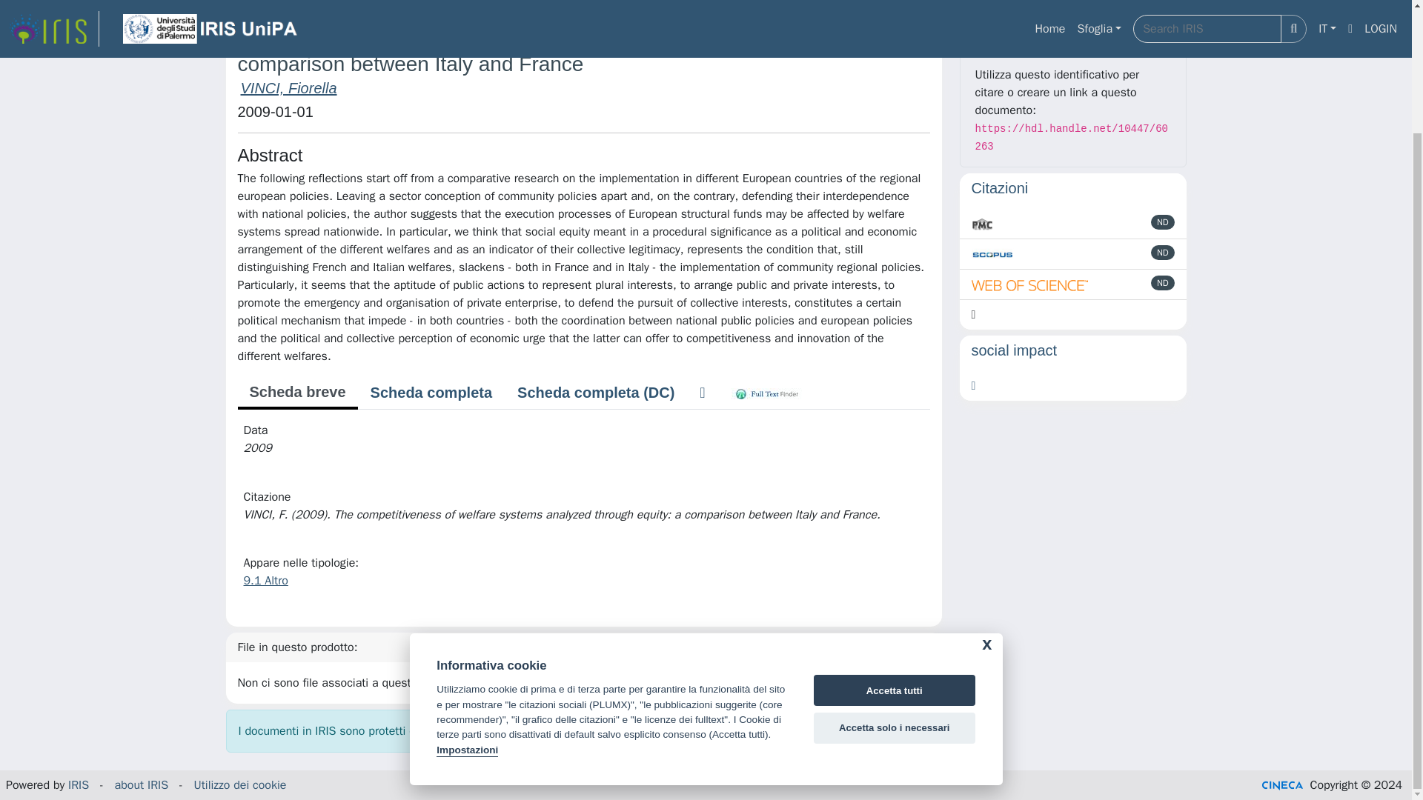  What do you see at coordinates (296, 393) in the screenshot?
I see `Scheda breve` at bounding box center [296, 393].